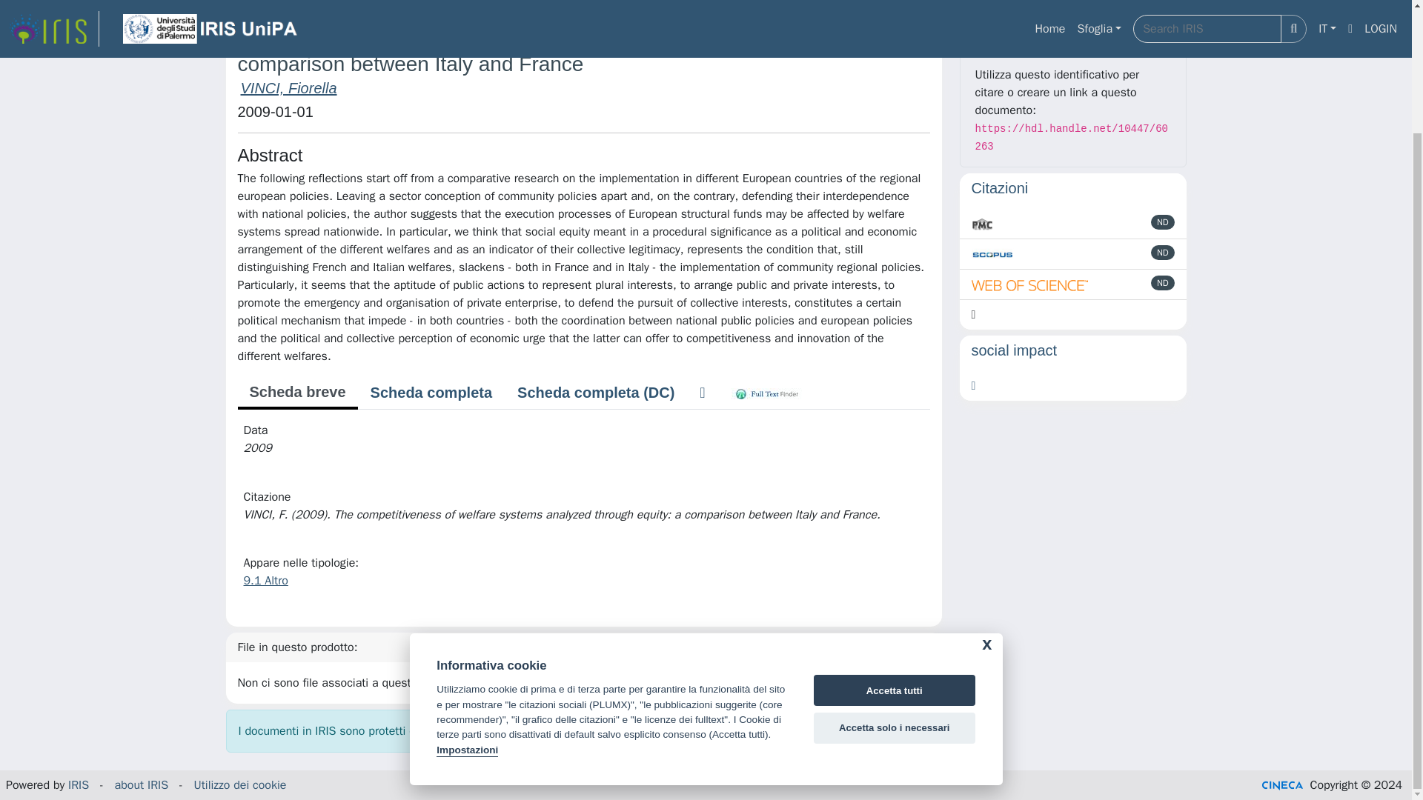  What do you see at coordinates (296, 393) in the screenshot?
I see `Scheda breve` at bounding box center [296, 393].